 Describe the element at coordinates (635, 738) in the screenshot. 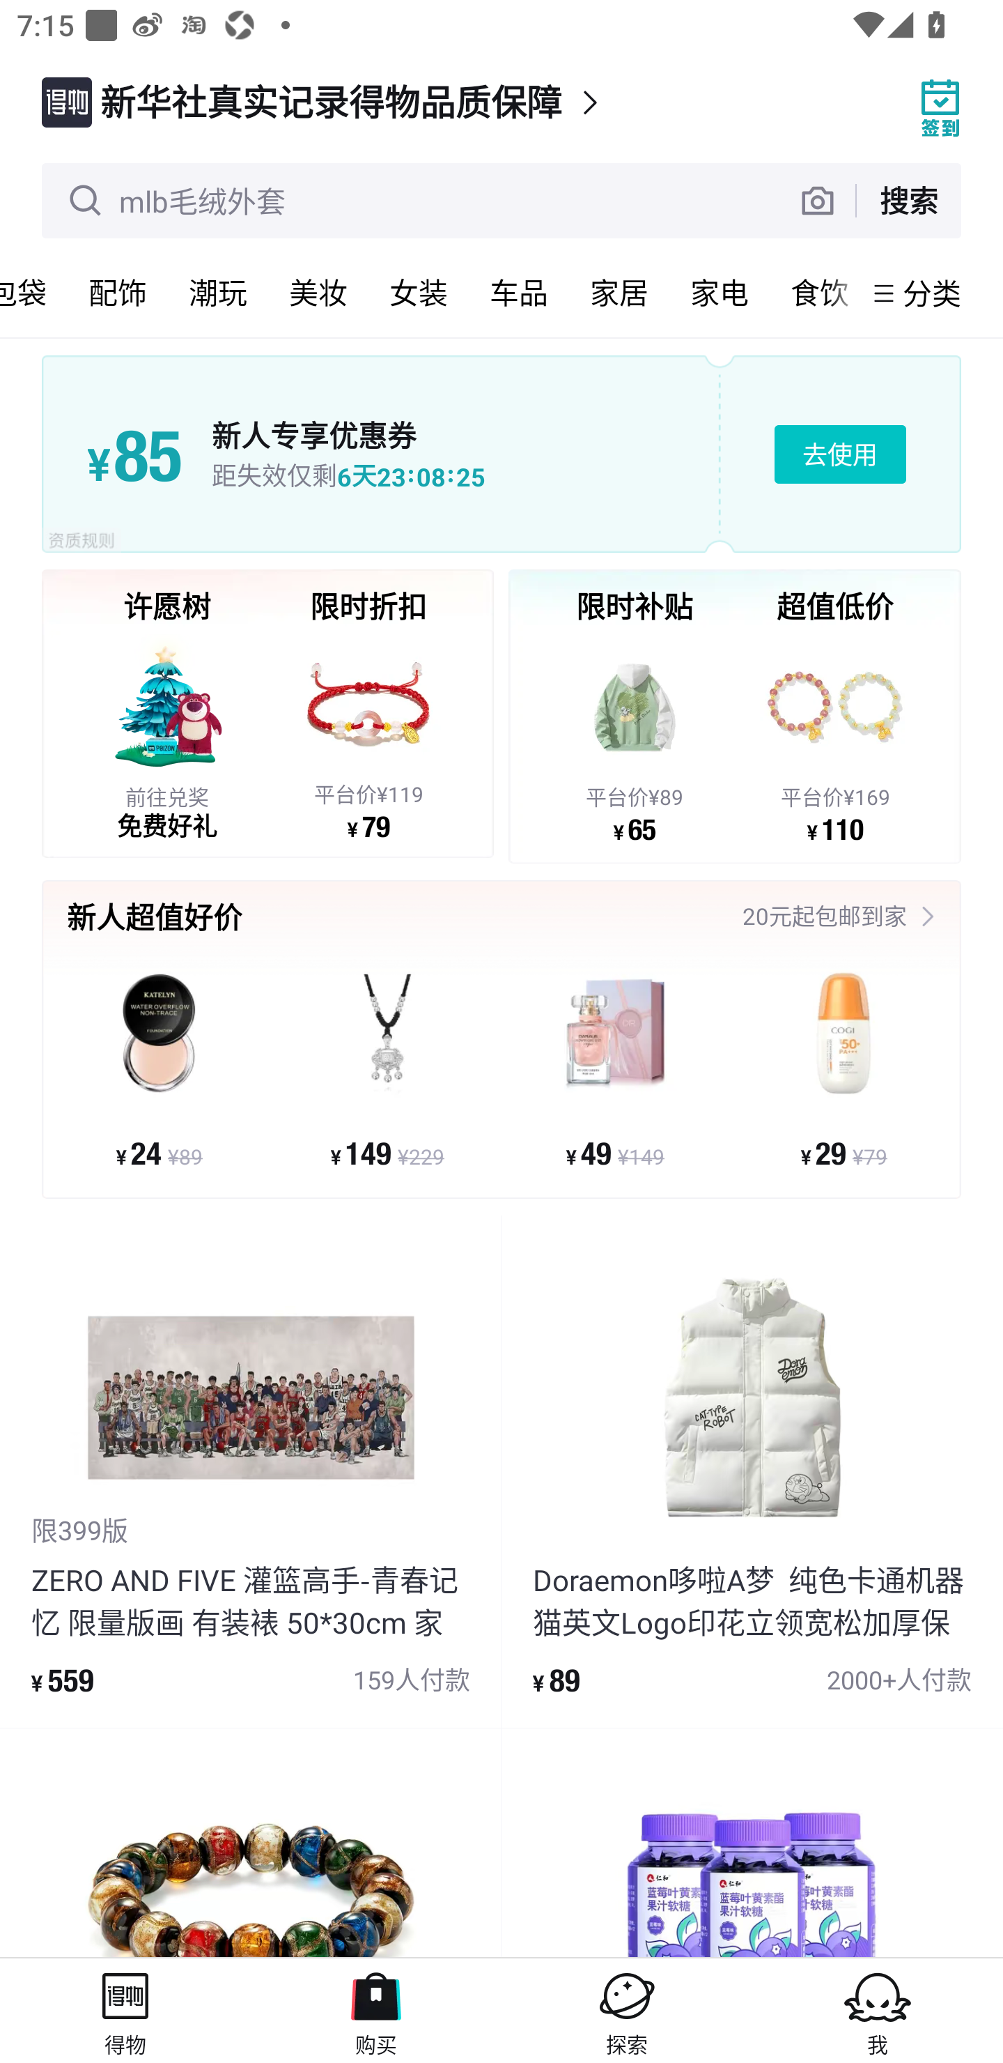

I see `平台价¥89 ¥ 65` at that location.